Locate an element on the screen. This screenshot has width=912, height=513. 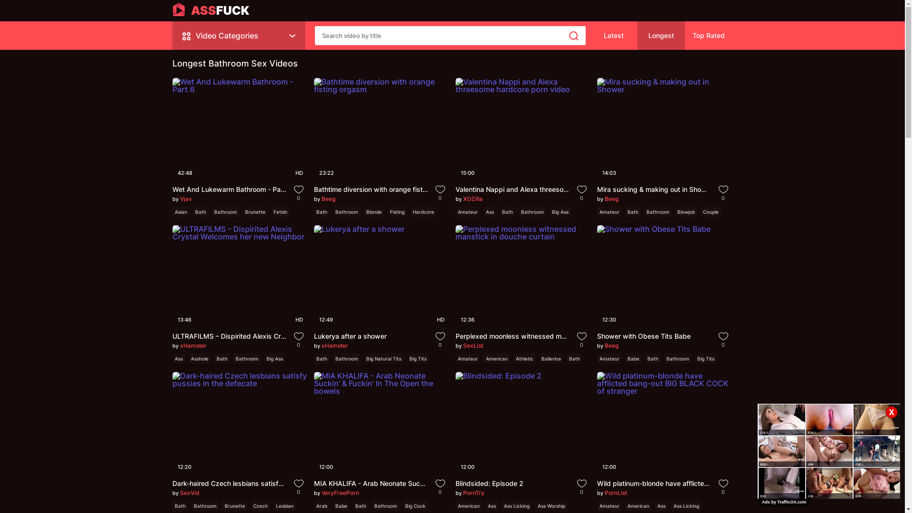
Bath is located at coordinates (507, 211).